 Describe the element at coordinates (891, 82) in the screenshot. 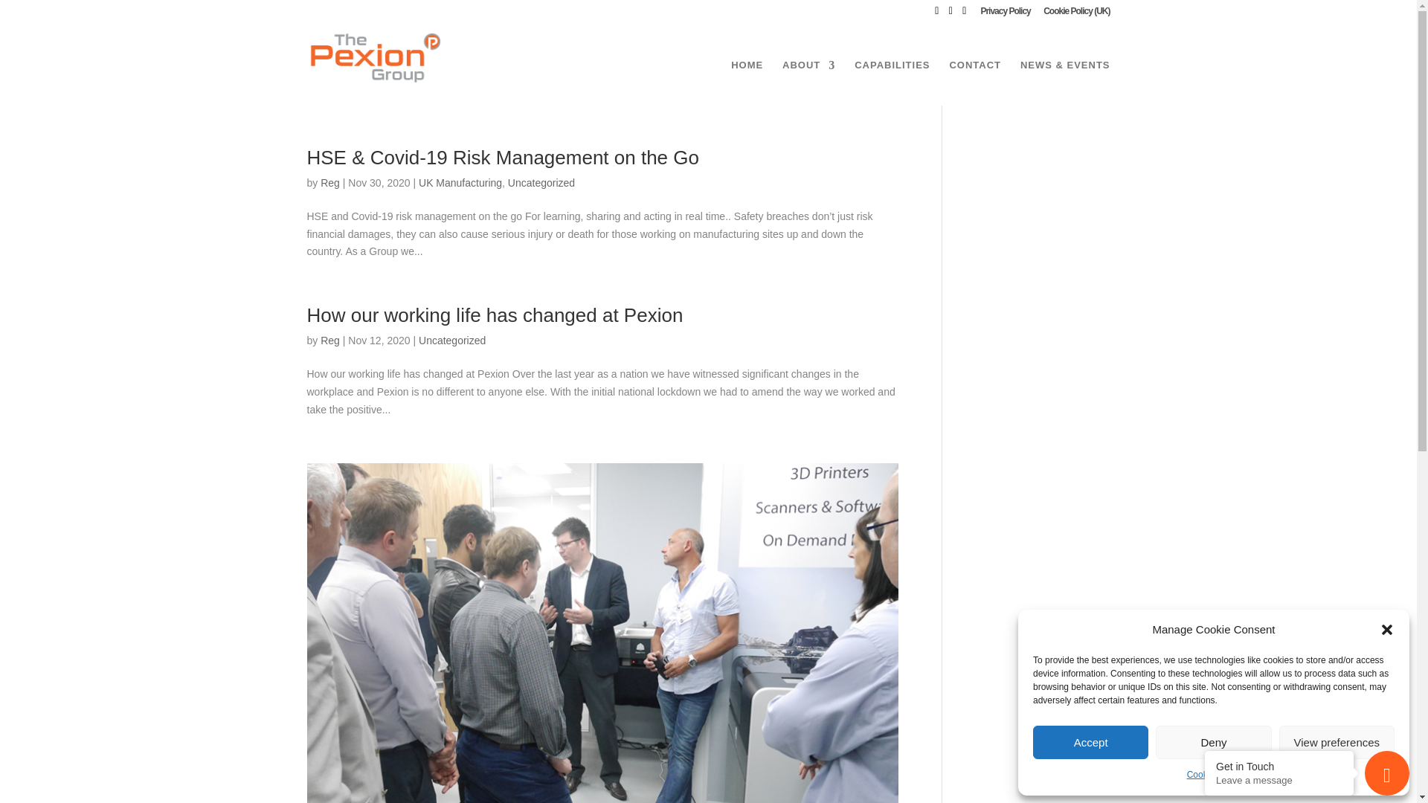

I see `CAPABILITIES` at that location.